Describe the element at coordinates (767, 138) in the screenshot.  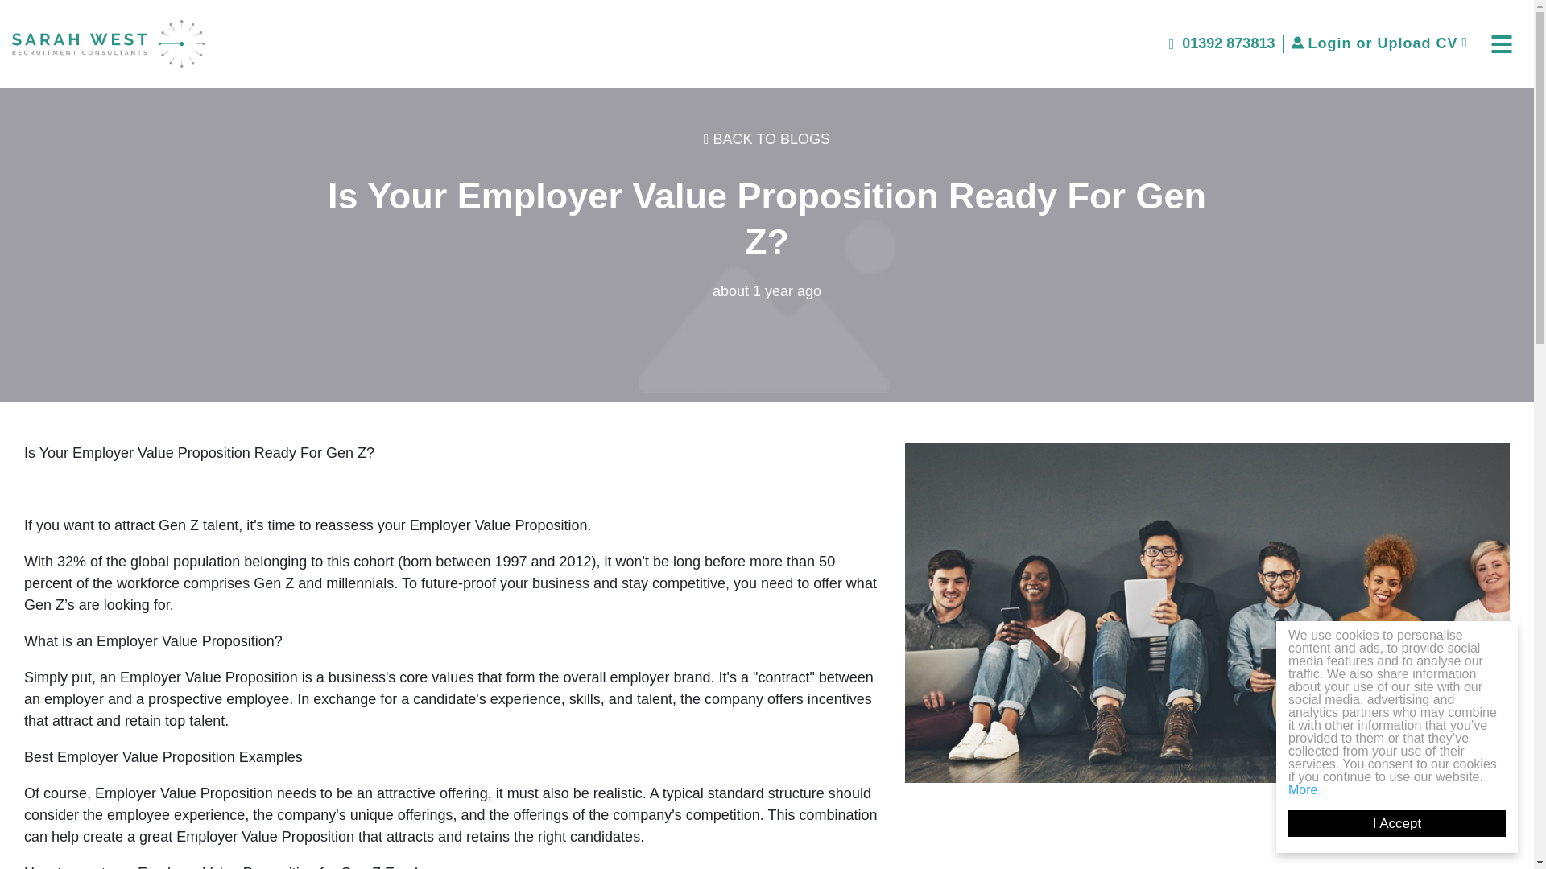
I see `BACK TO BLOGS` at that location.